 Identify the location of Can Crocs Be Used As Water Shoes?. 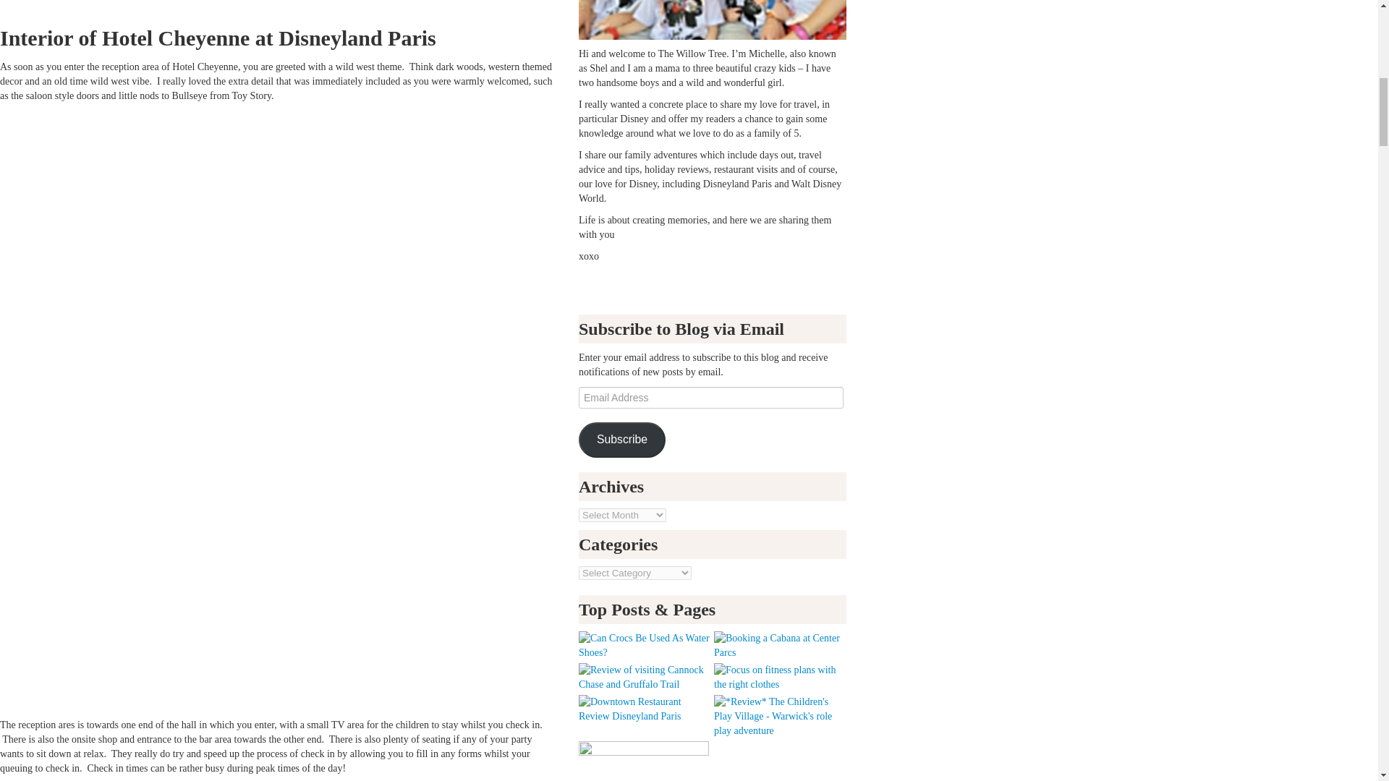
(645, 644).